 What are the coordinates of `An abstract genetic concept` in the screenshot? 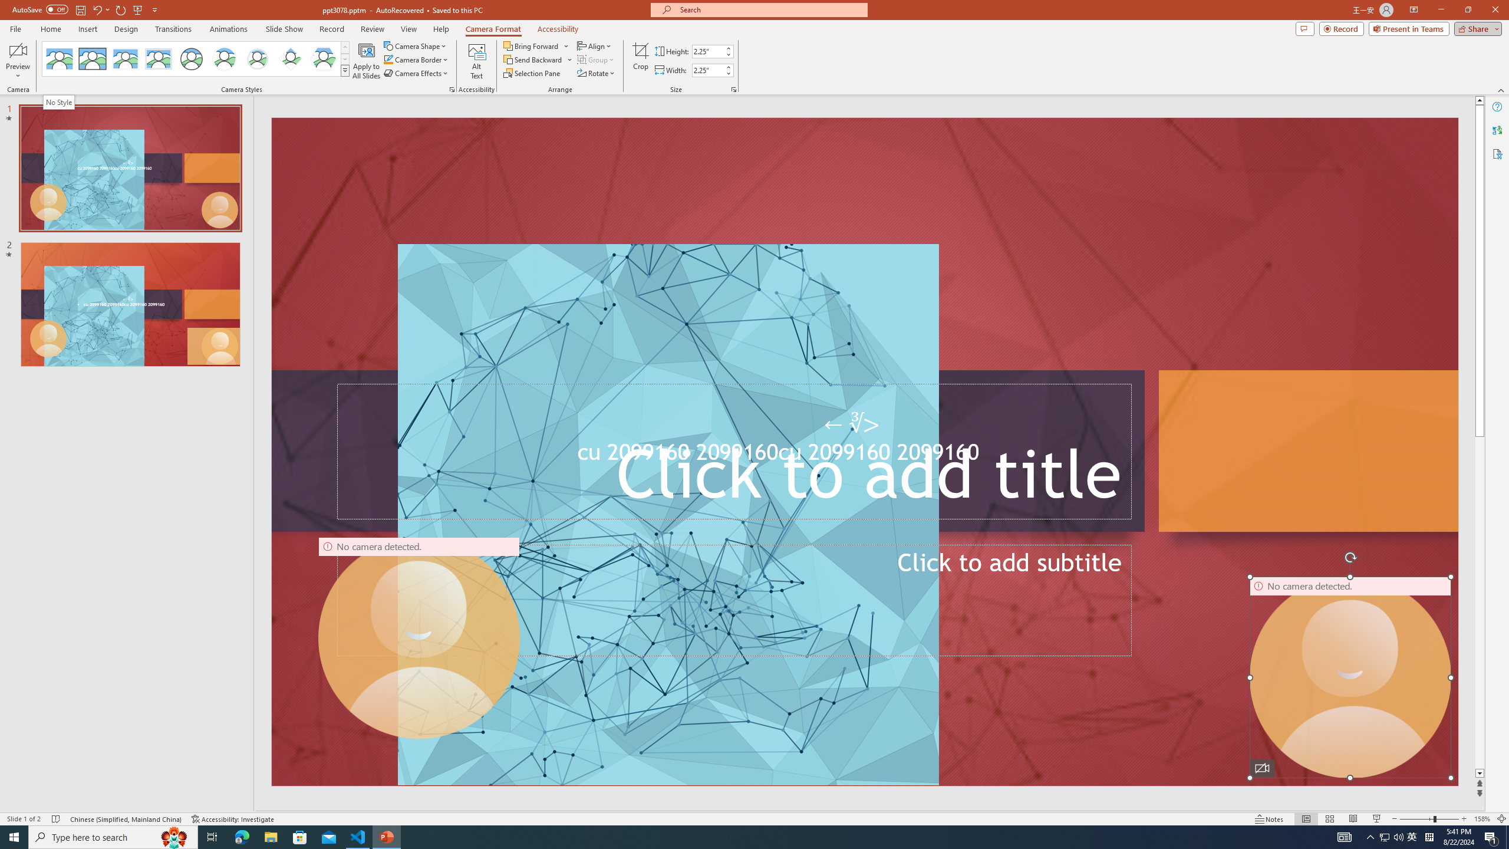 It's located at (864, 452).